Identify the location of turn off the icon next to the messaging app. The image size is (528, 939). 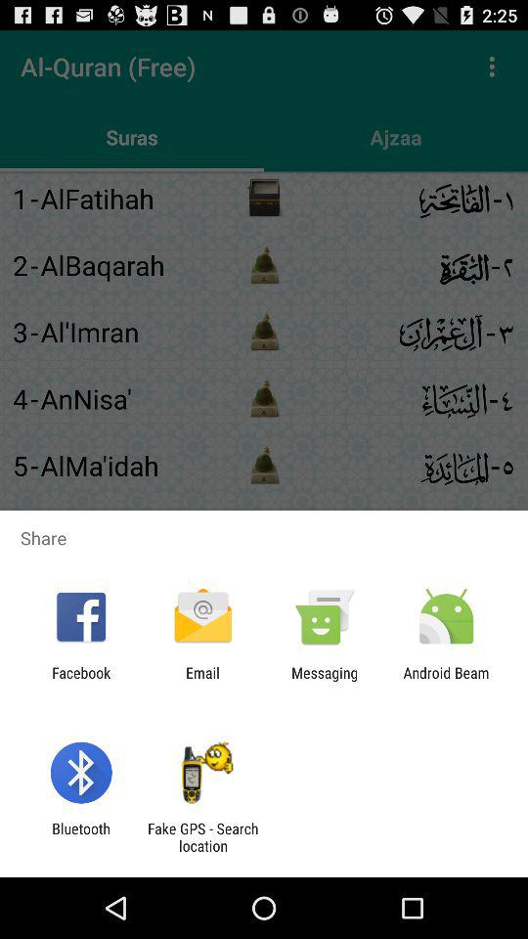
(446, 681).